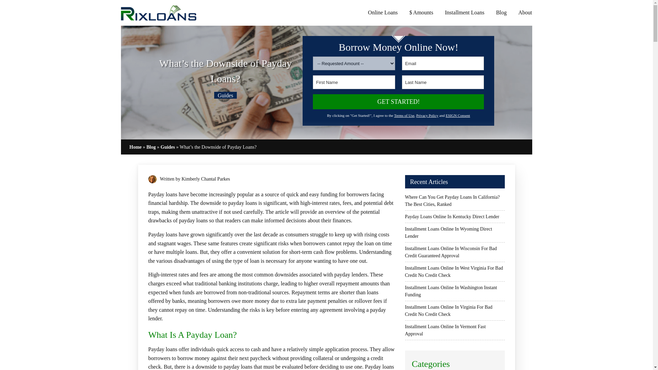  I want to click on Get Started!, so click(398, 101).